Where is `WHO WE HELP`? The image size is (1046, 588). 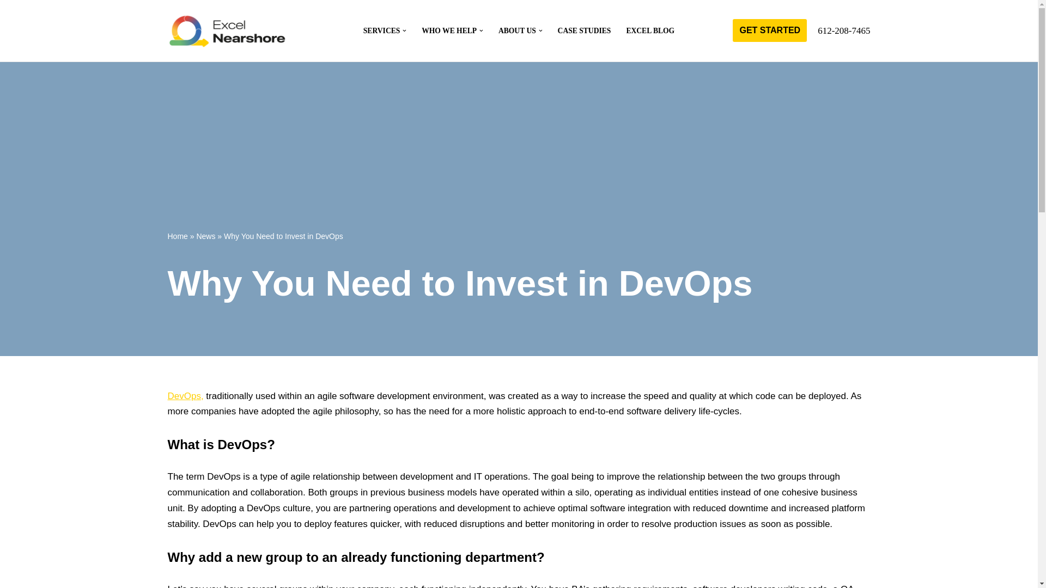 WHO WE HELP is located at coordinates (449, 30).